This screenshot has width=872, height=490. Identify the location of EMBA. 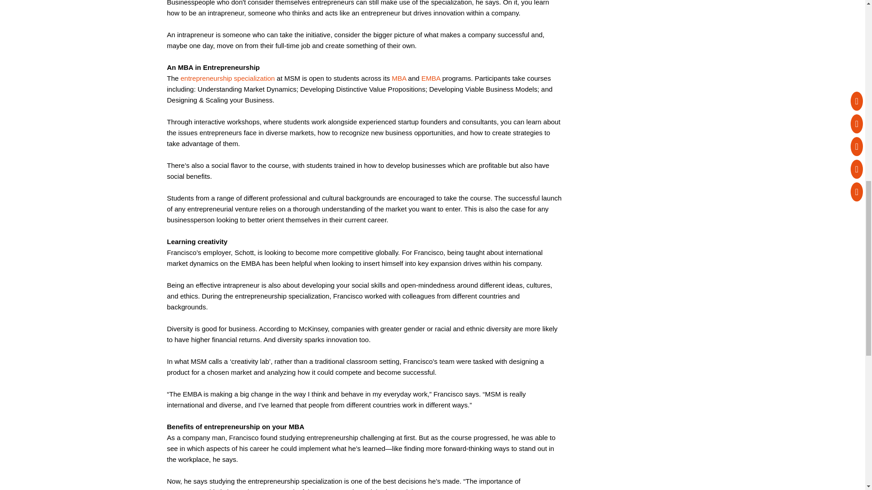
(431, 78).